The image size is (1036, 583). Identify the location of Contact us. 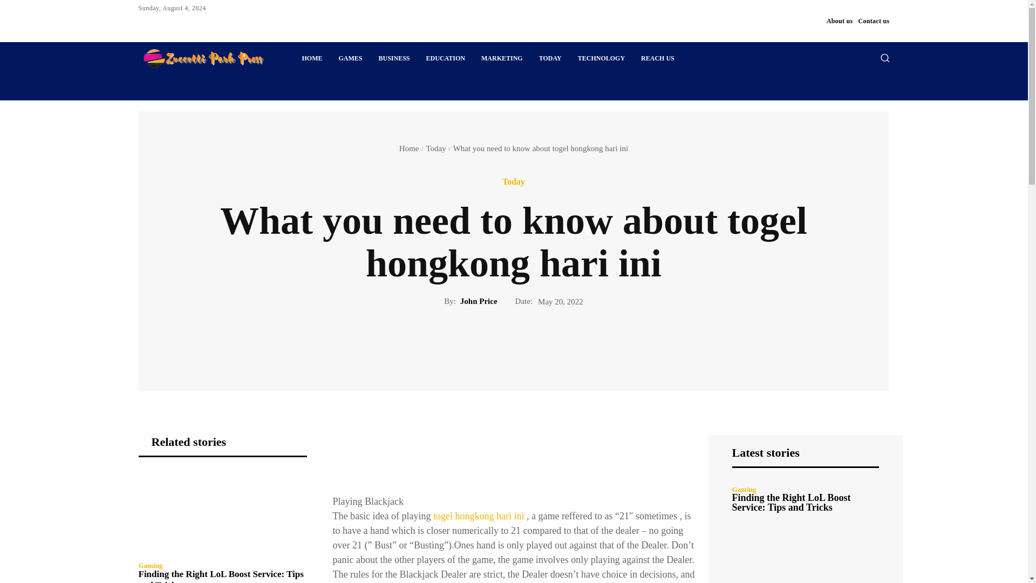
(873, 21).